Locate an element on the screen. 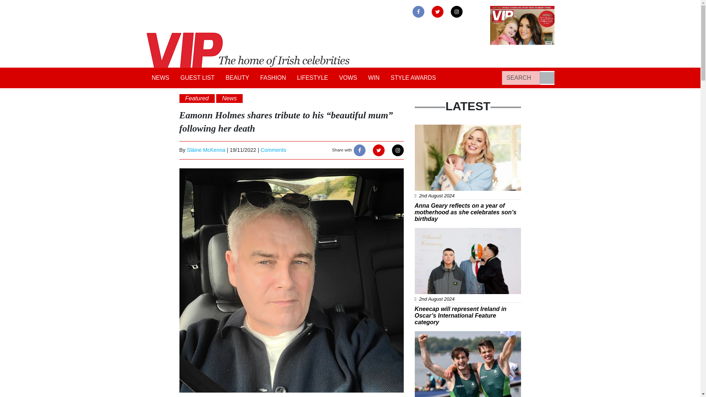 This screenshot has height=397, width=706. VOWS is located at coordinates (348, 78).